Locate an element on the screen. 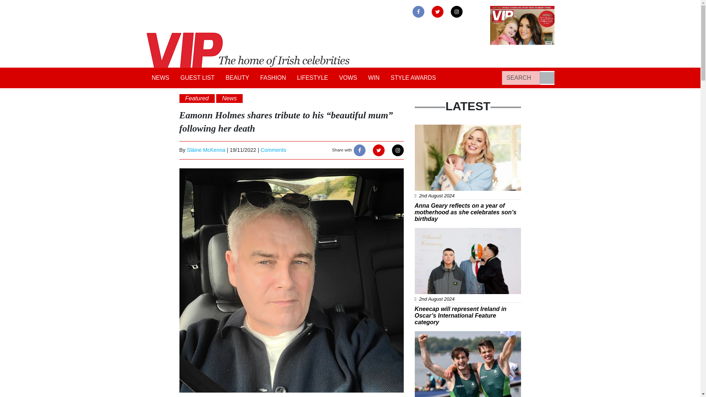 This screenshot has height=397, width=706. VOWS is located at coordinates (348, 78).